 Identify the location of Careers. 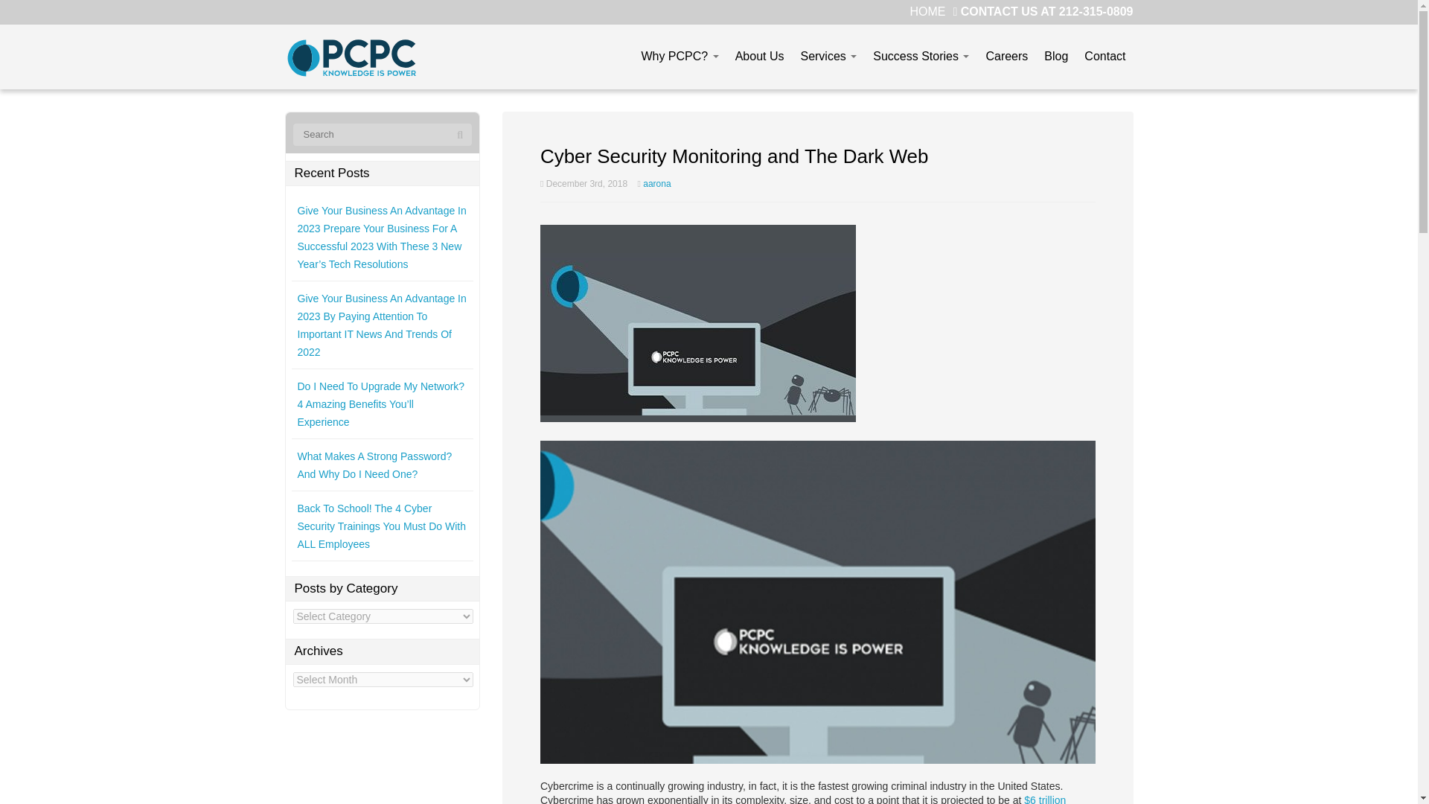
(1006, 57).